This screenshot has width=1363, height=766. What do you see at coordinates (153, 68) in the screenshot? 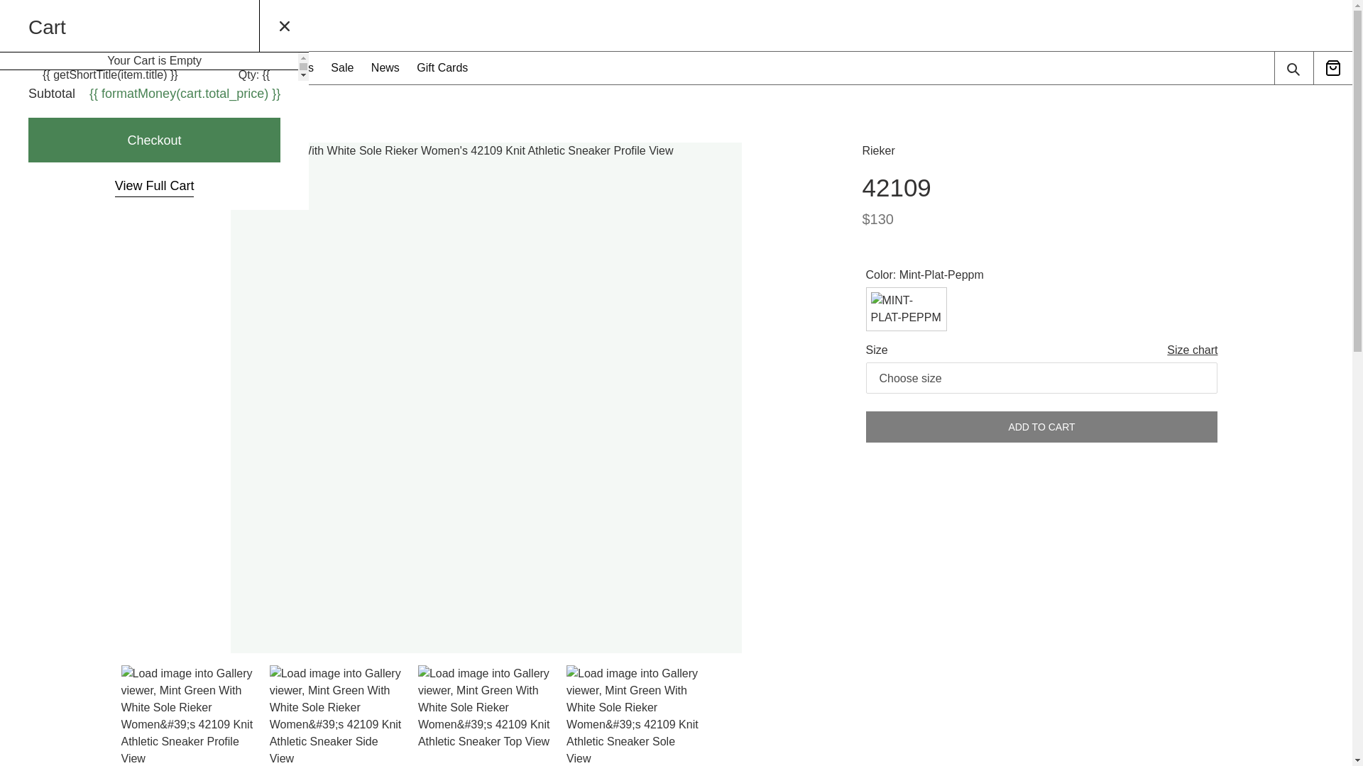
I see `Apparel` at bounding box center [153, 68].